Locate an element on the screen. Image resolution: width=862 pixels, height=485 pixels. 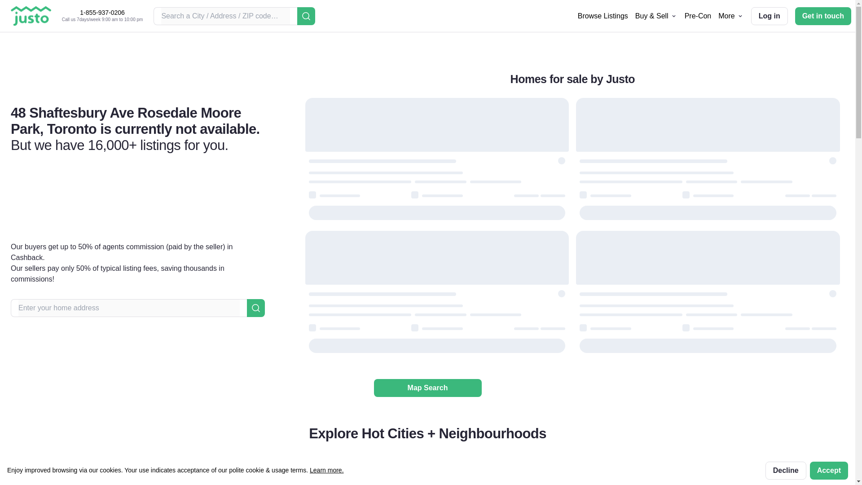
Get in touch is located at coordinates (823, 16).